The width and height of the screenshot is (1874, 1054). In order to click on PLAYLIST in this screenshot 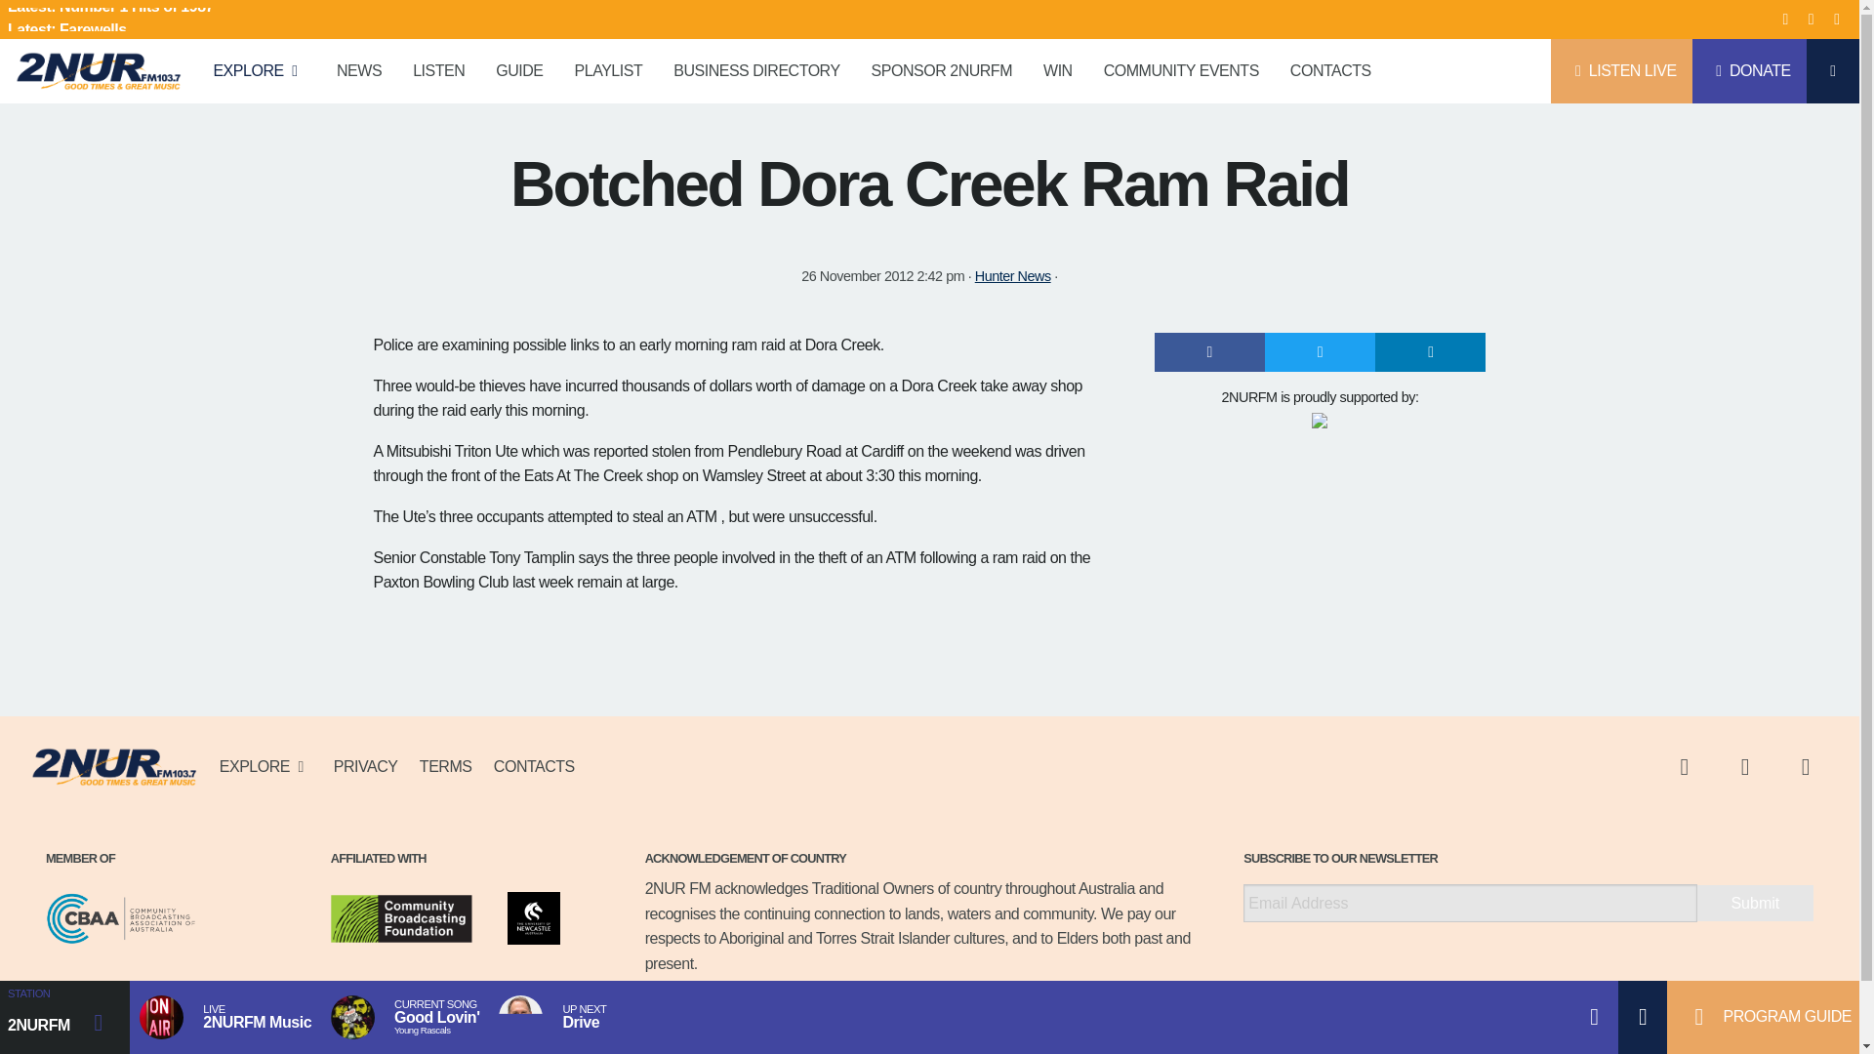, I will do `click(609, 70)`.